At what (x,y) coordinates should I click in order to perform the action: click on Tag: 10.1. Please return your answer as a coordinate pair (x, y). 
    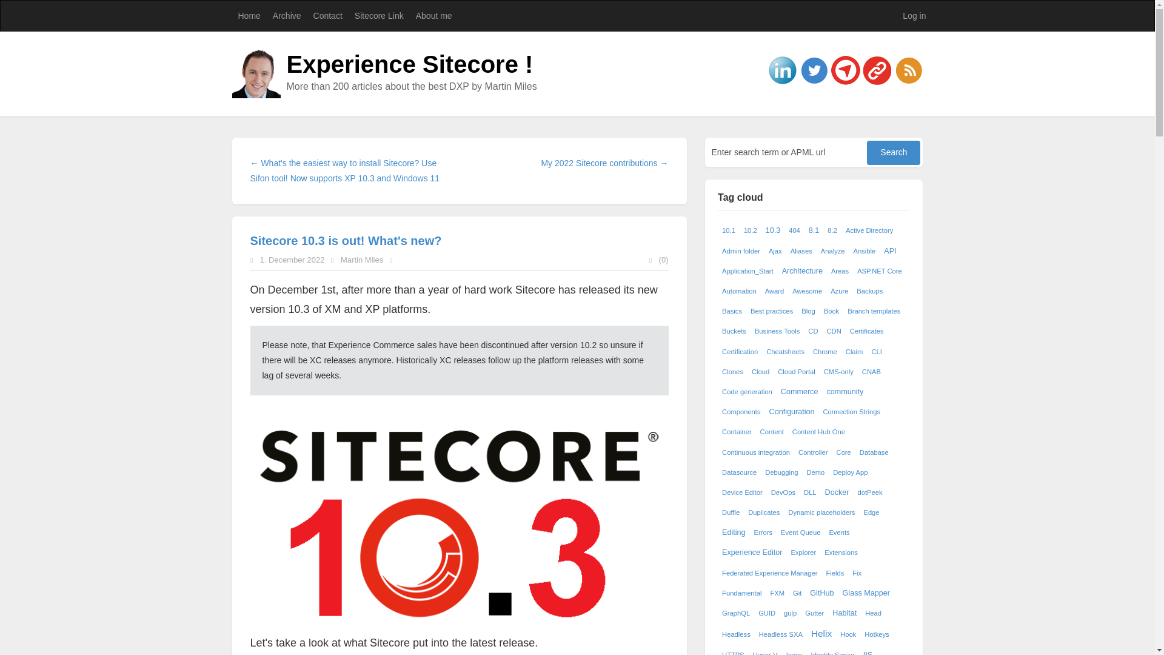
    Looking at the image, I should click on (729, 230).